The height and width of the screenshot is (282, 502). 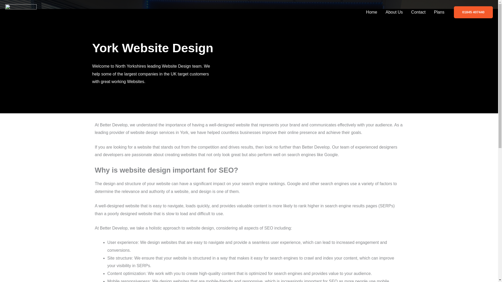 I want to click on Home, so click(x=372, y=12).